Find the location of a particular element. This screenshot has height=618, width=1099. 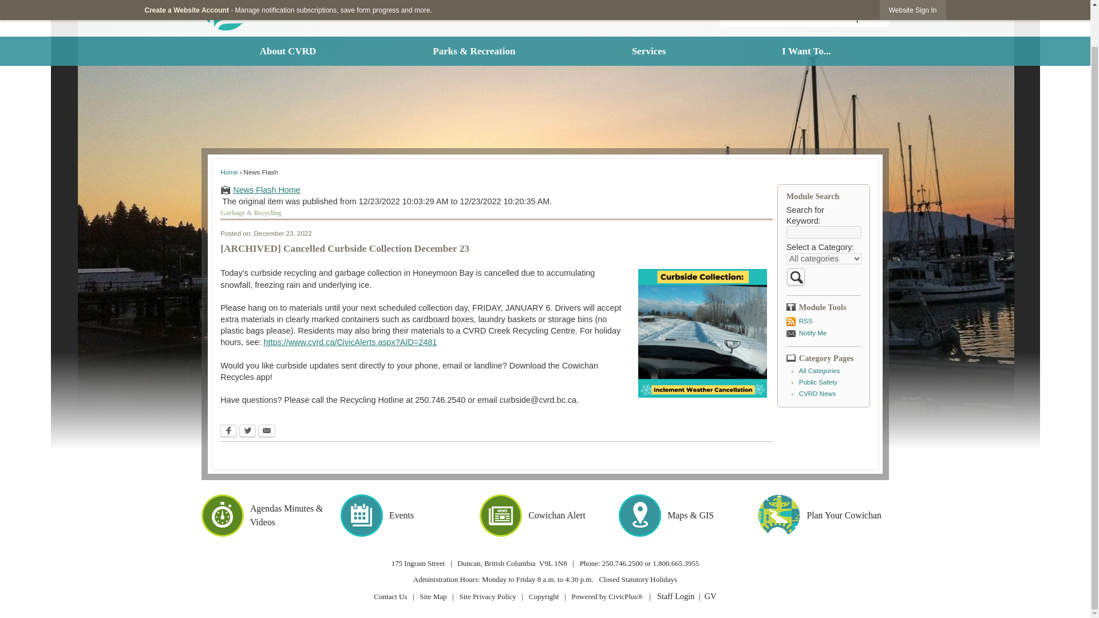

Copyright is located at coordinates (544, 596).